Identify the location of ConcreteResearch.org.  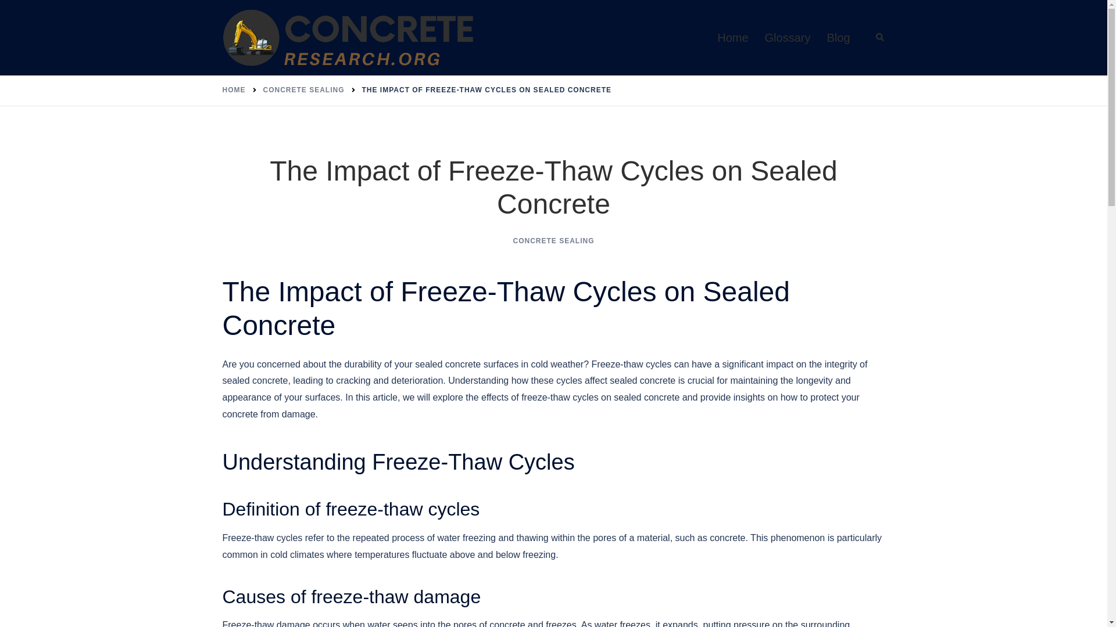
(349, 37).